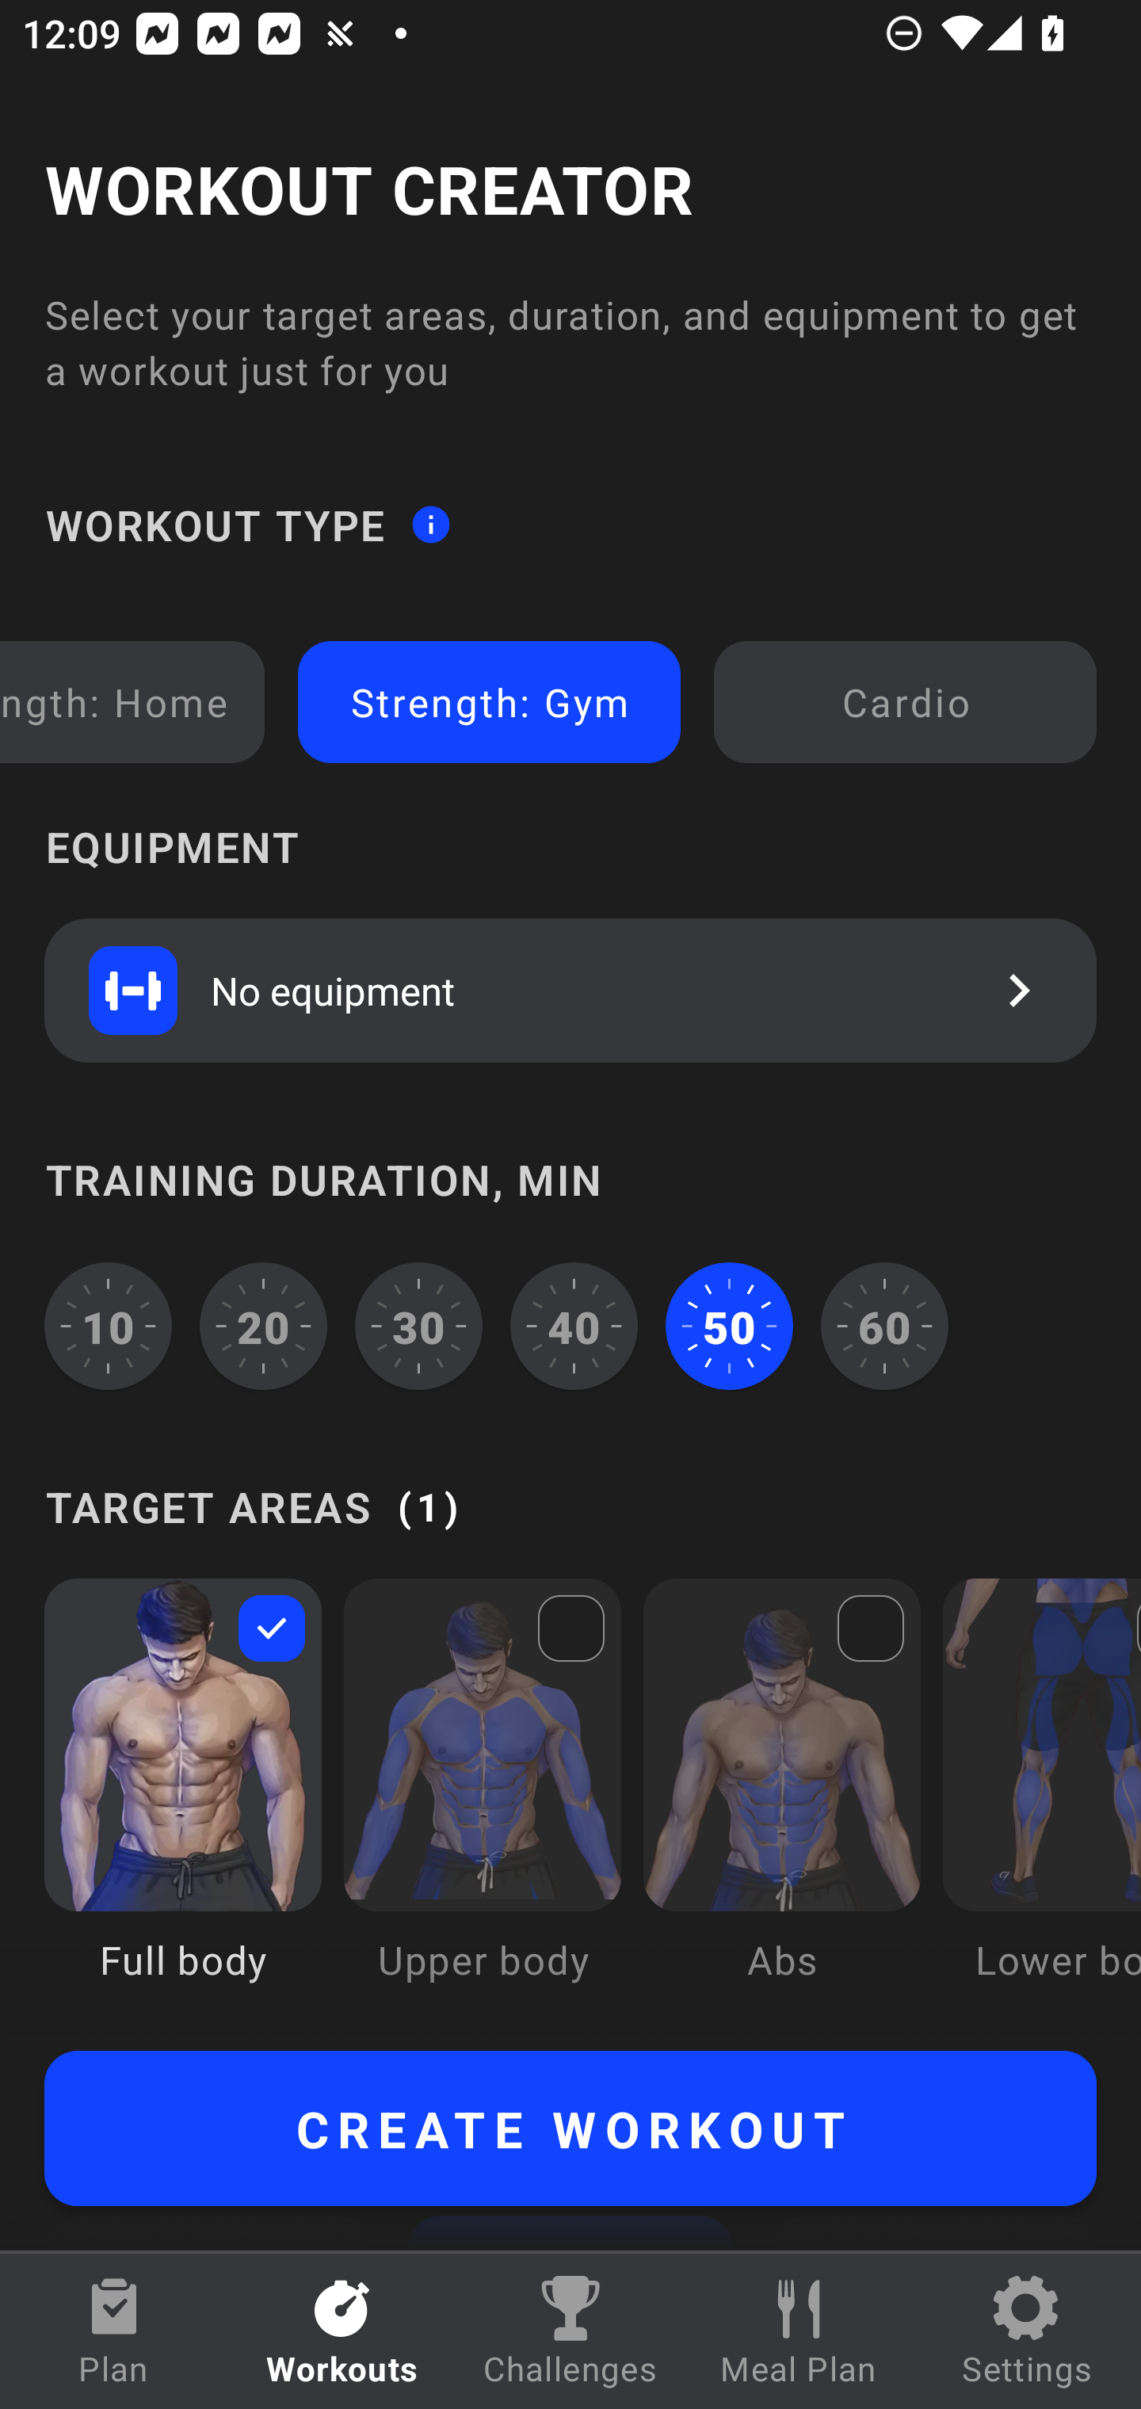 This screenshot has height=2409, width=1141. I want to click on  Plan , so click(114, 2331).